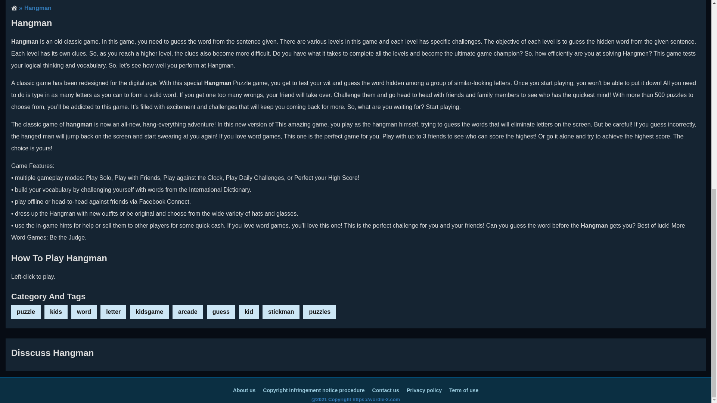 The width and height of the screenshot is (717, 403). I want to click on kids, so click(56, 312).